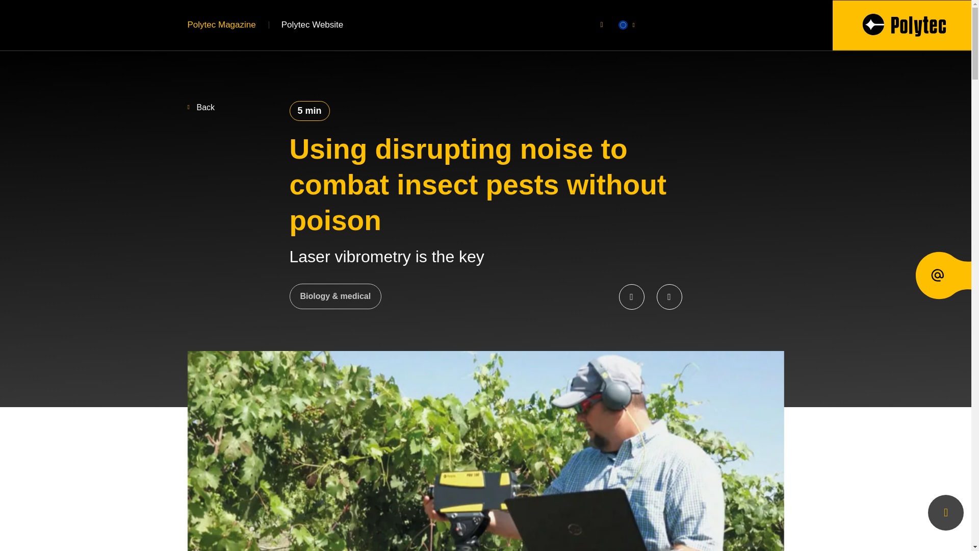  I want to click on Polytec Website, so click(312, 24).